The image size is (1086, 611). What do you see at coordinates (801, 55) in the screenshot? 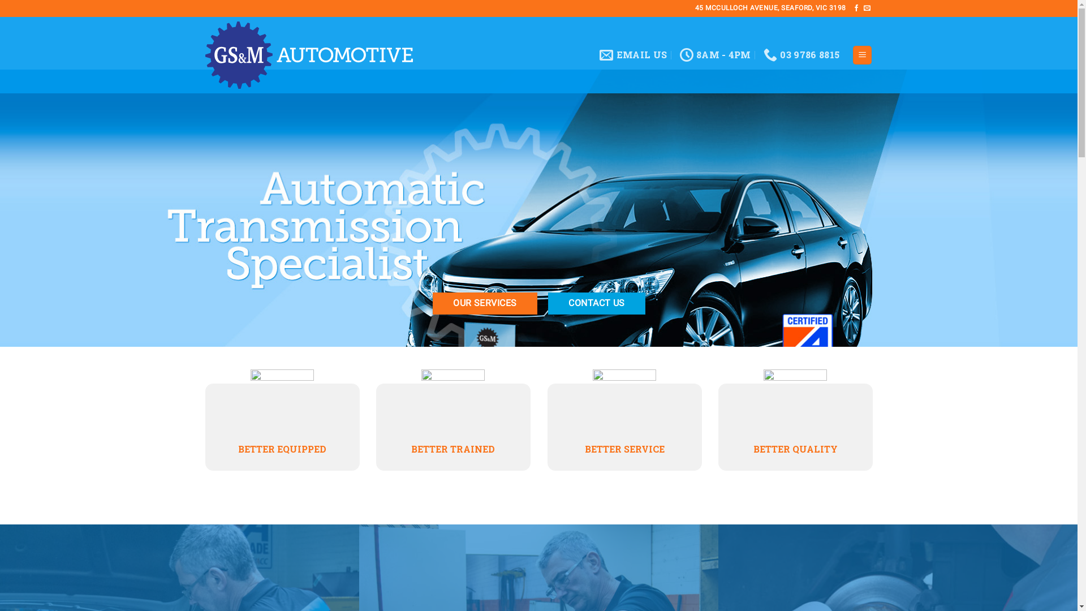
I see `03 9786 8815` at bounding box center [801, 55].